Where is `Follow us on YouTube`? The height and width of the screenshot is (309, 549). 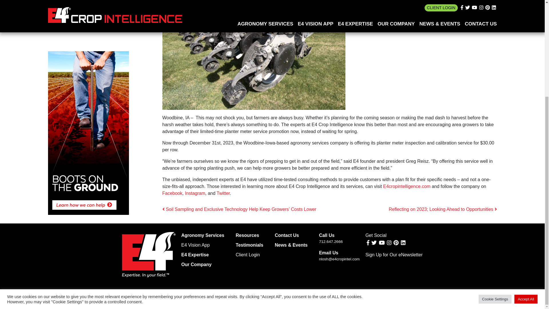
Follow us on YouTube is located at coordinates (381, 243).